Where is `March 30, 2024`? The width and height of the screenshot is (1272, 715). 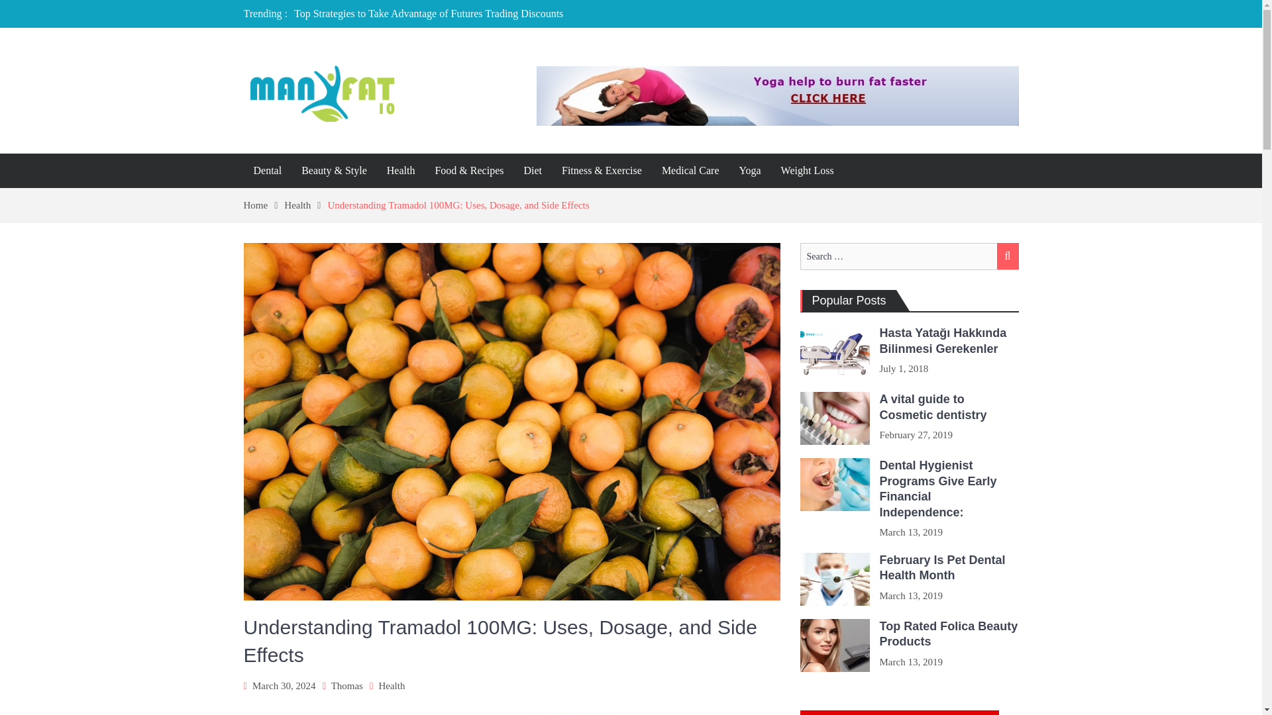 March 30, 2024 is located at coordinates (284, 686).